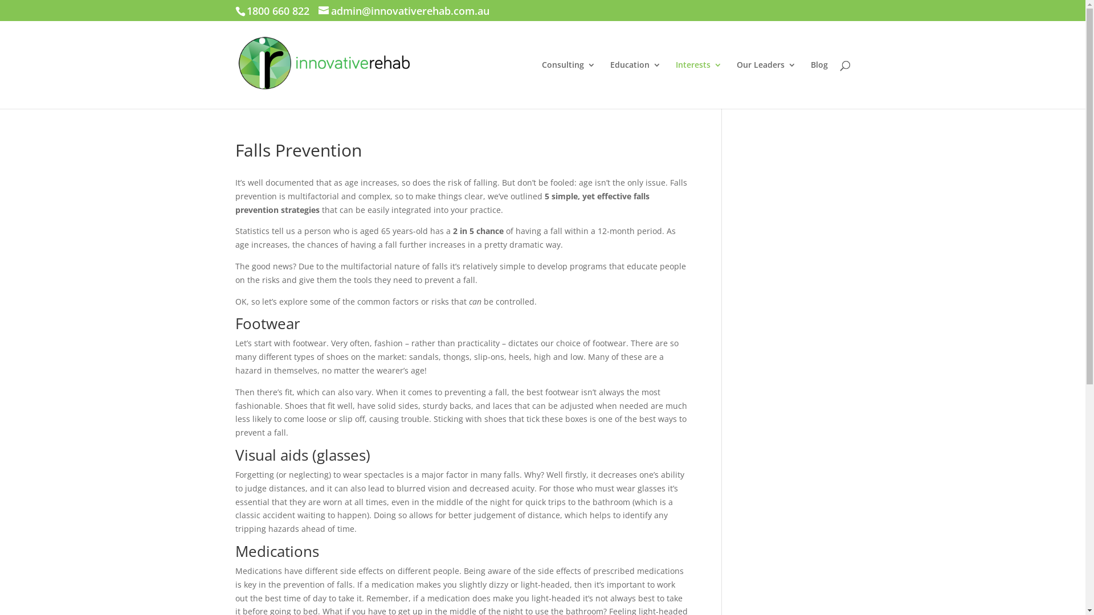 This screenshot has height=615, width=1094. What do you see at coordinates (699, 85) in the screenshot?
I see `Interests` at bounding box center [699, 85].